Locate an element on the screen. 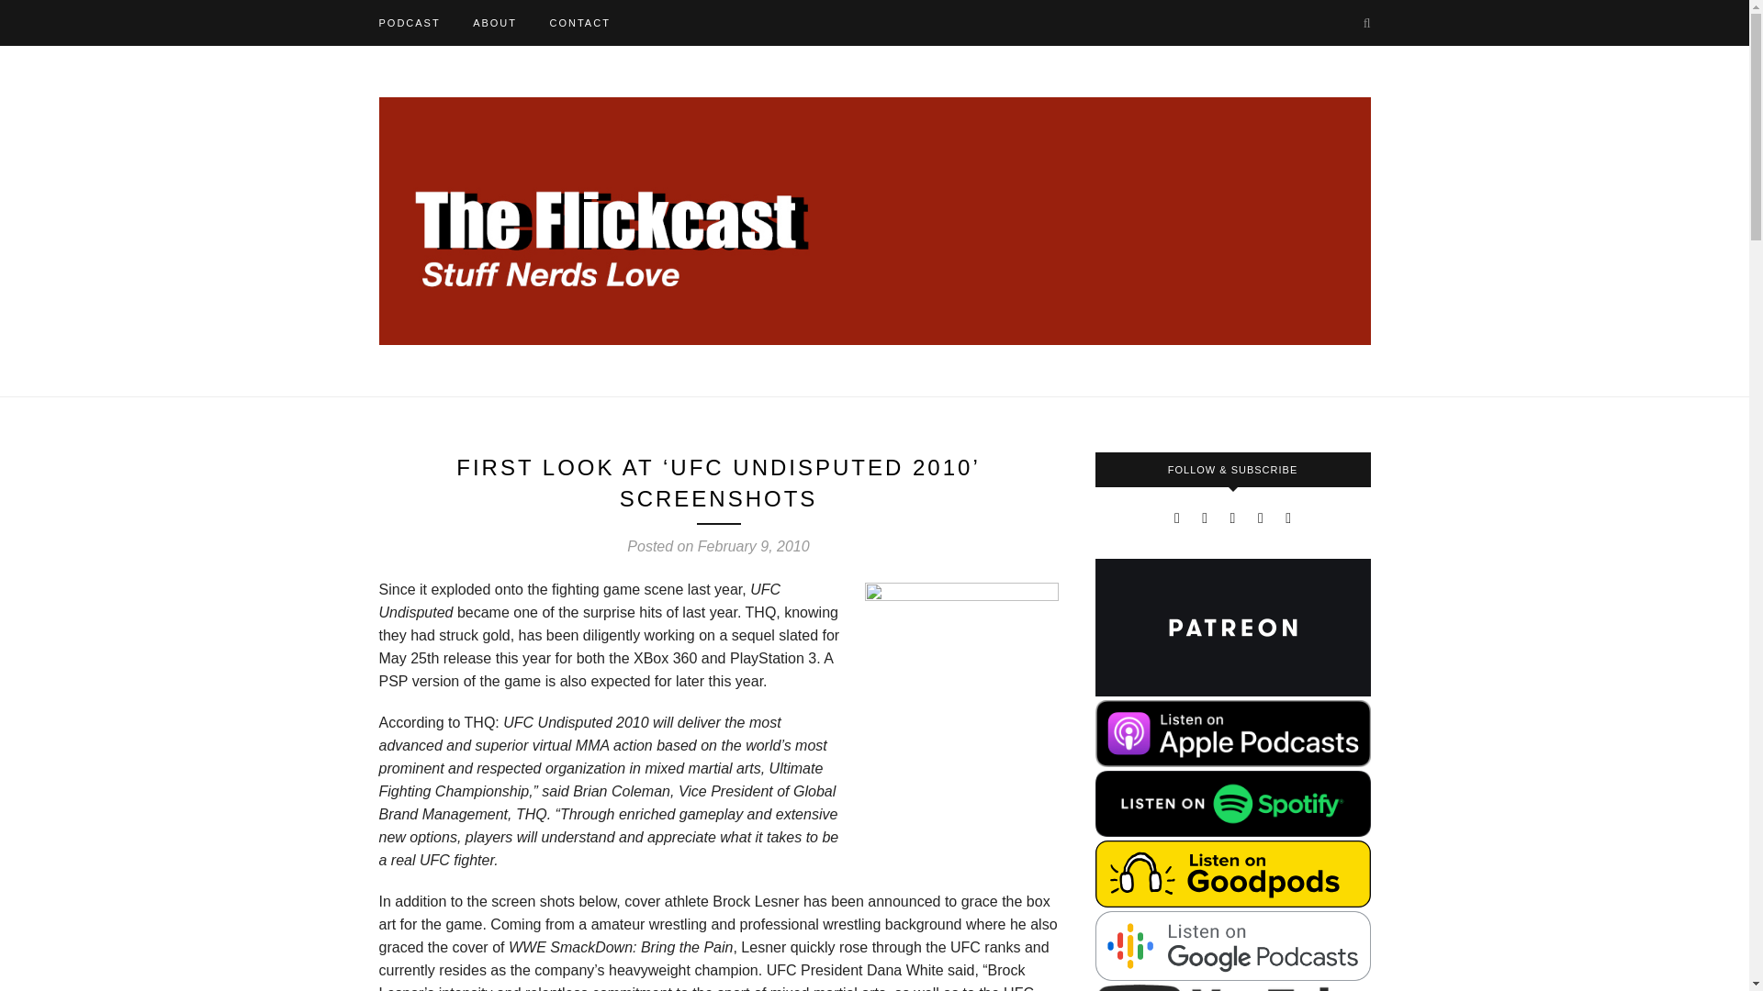  CONTACT is located at coordinates (578, 22).